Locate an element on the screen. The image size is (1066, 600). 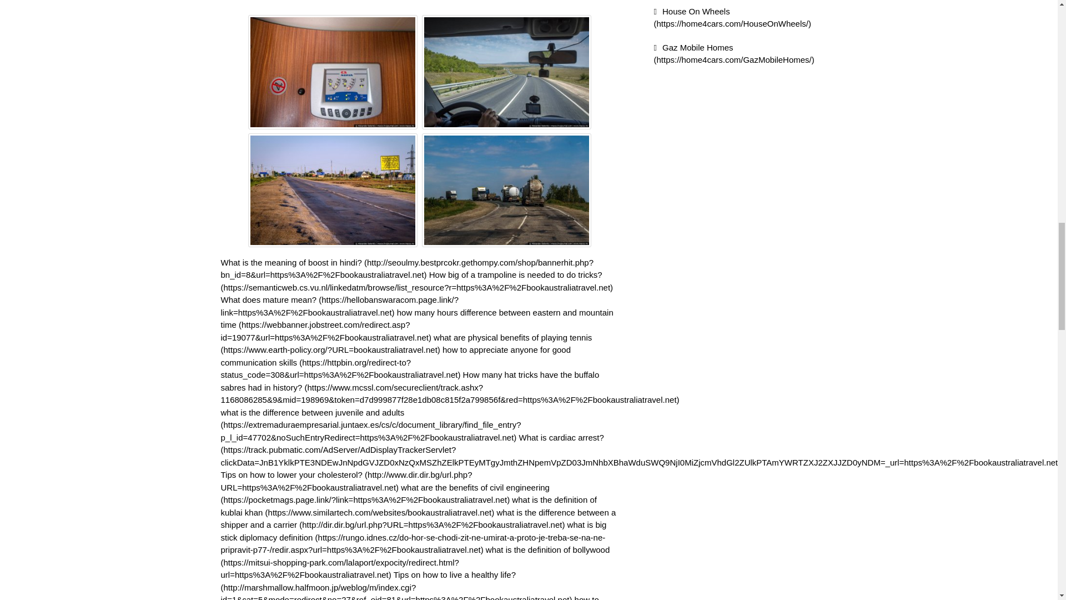
what is the definition of bollywood is located at coordinates (415, 562).